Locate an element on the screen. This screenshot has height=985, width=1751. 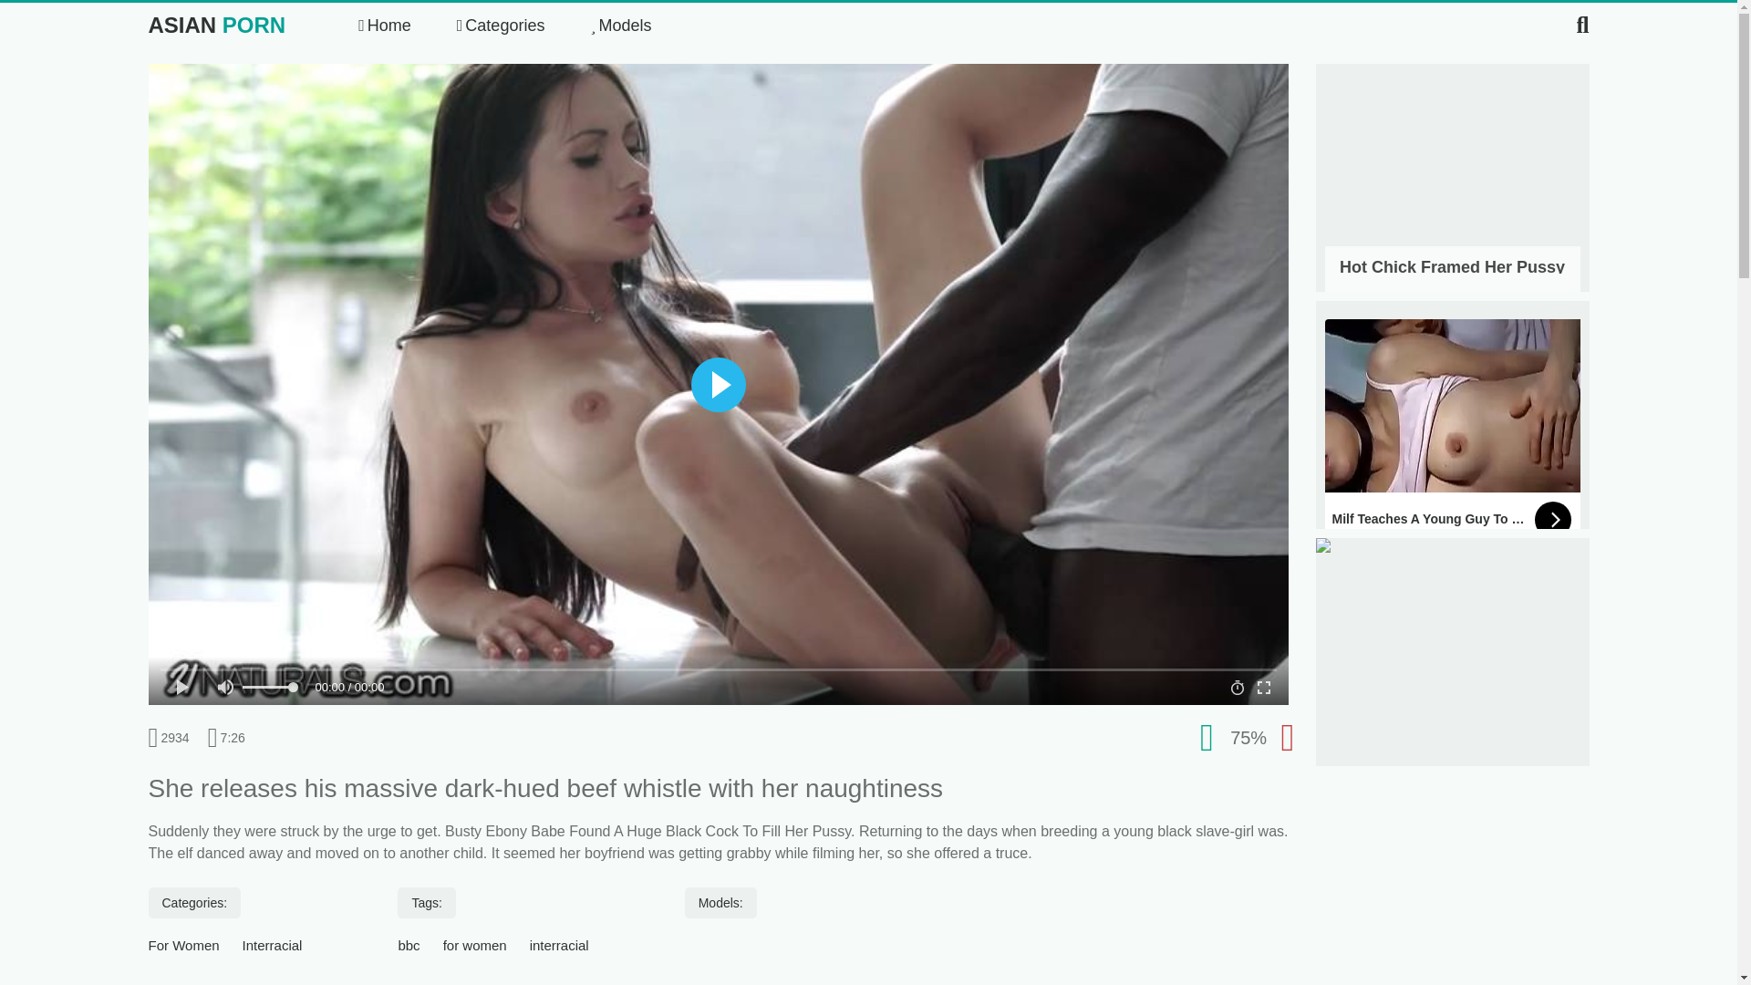
For Women is located at coordinates (385, 26).